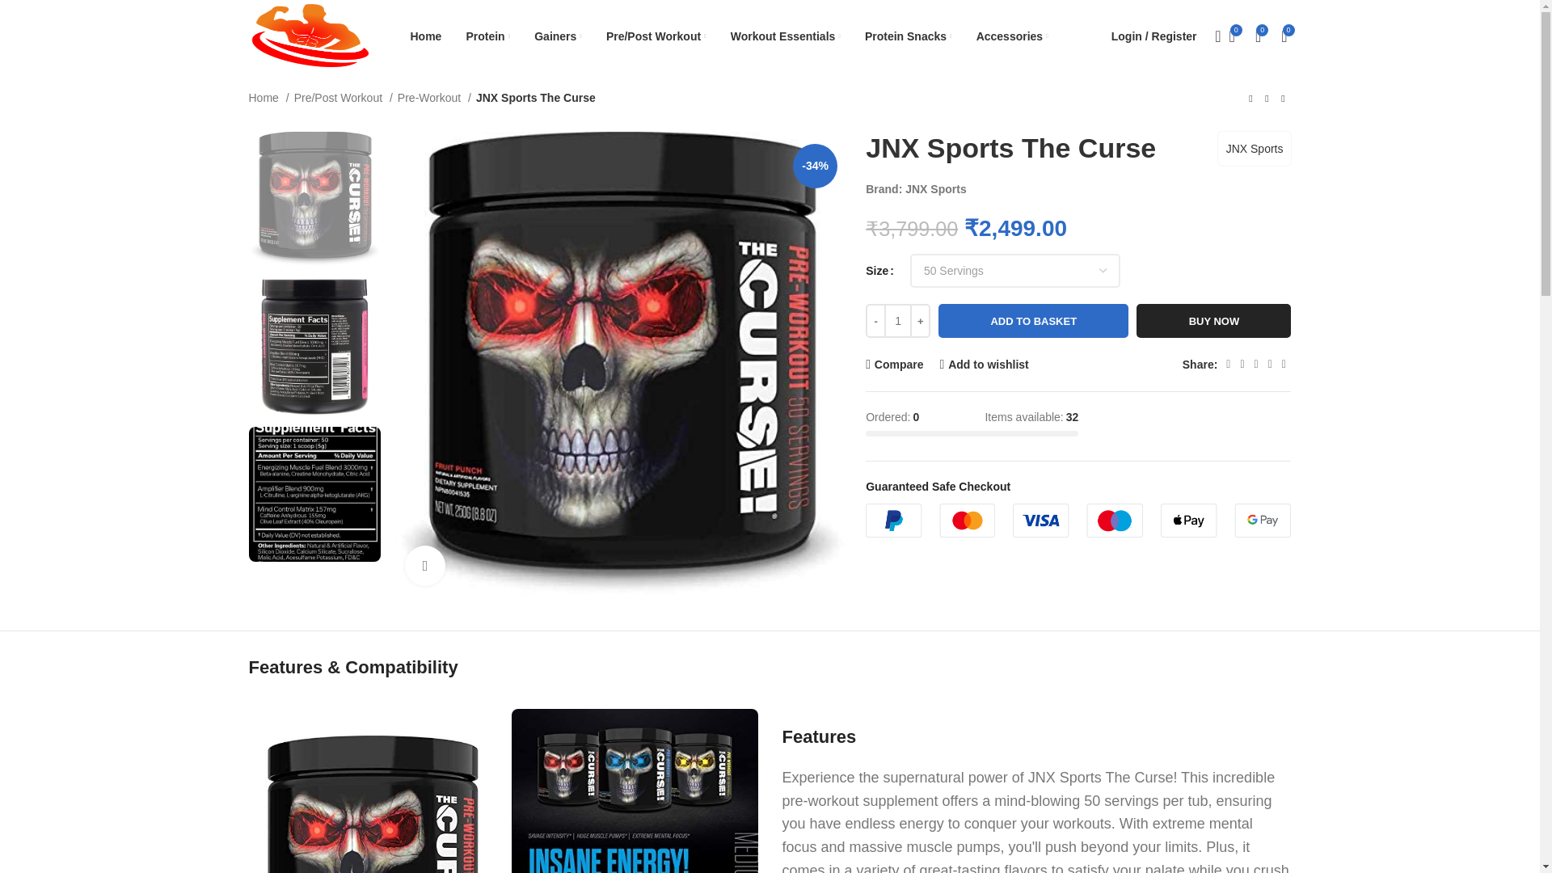 The height and width of the screenshot is (873, 1552). Describe the element at coordinates (1154, 36) in the screenshot. I see `My account` at that location.